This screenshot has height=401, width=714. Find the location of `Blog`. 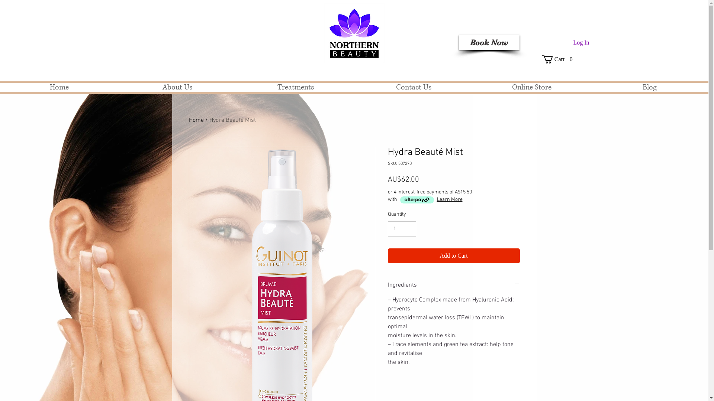

Blog is located at coordinates (649, 88).